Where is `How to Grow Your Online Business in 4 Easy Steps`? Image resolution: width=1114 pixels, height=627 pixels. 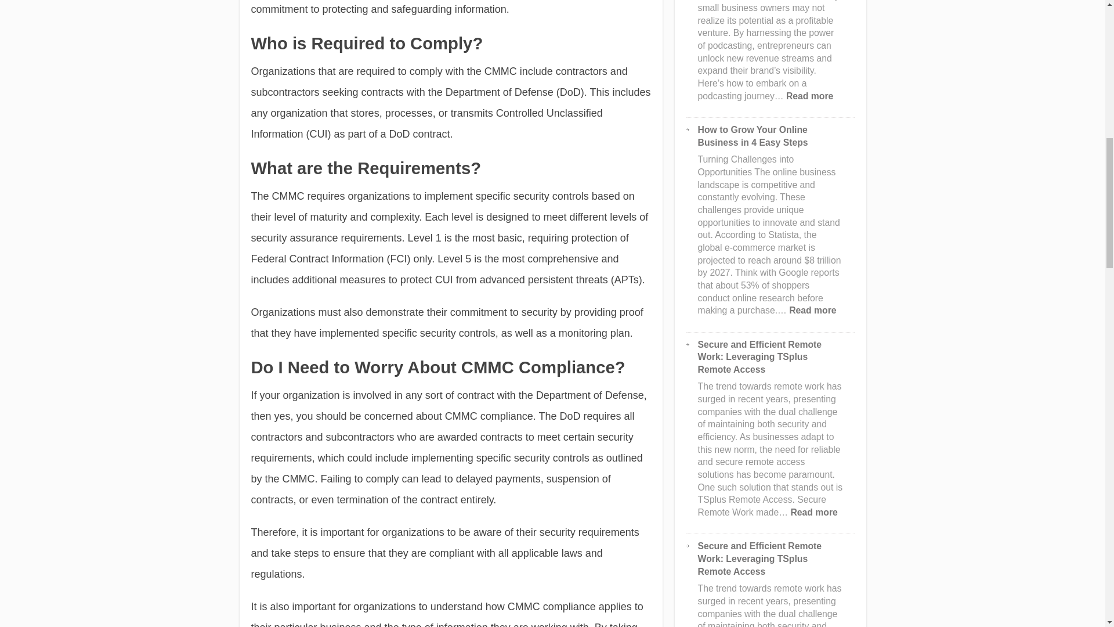
How to Grow Your Online Business in 4 Easy Steps is located at coordinates (753, 136).